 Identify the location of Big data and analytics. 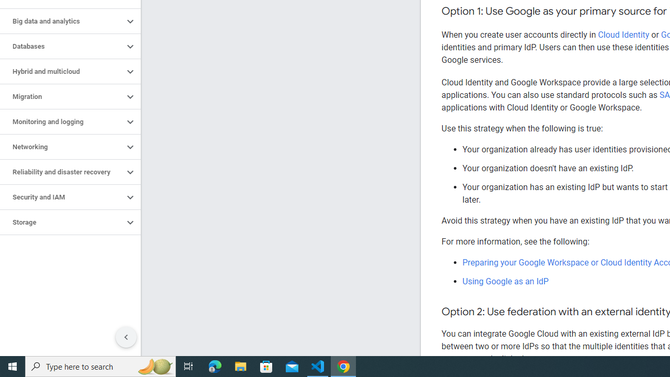
(62, 21).